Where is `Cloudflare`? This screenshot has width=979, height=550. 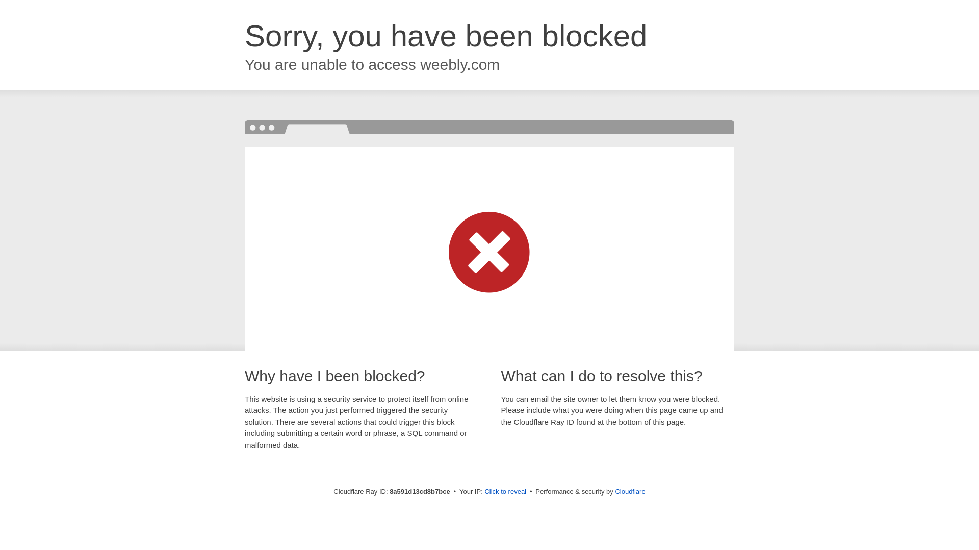 Cloudflare is located at coordinates (630, 491).